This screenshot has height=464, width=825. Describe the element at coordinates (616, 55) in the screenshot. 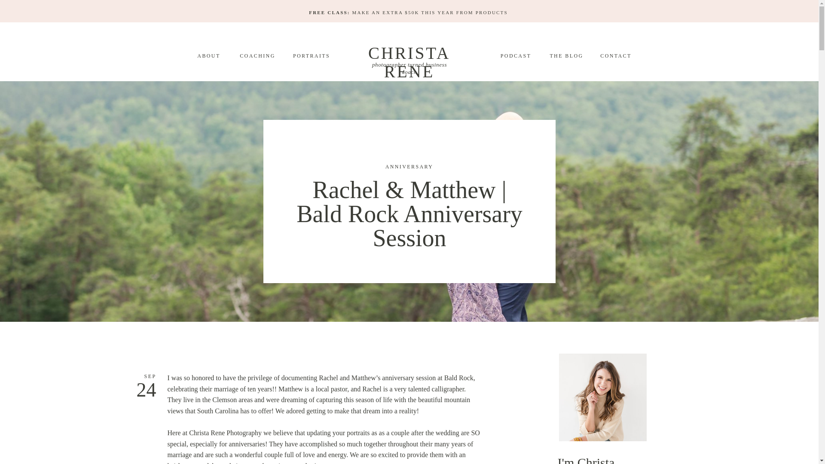

I see `CONTACT` at that location.